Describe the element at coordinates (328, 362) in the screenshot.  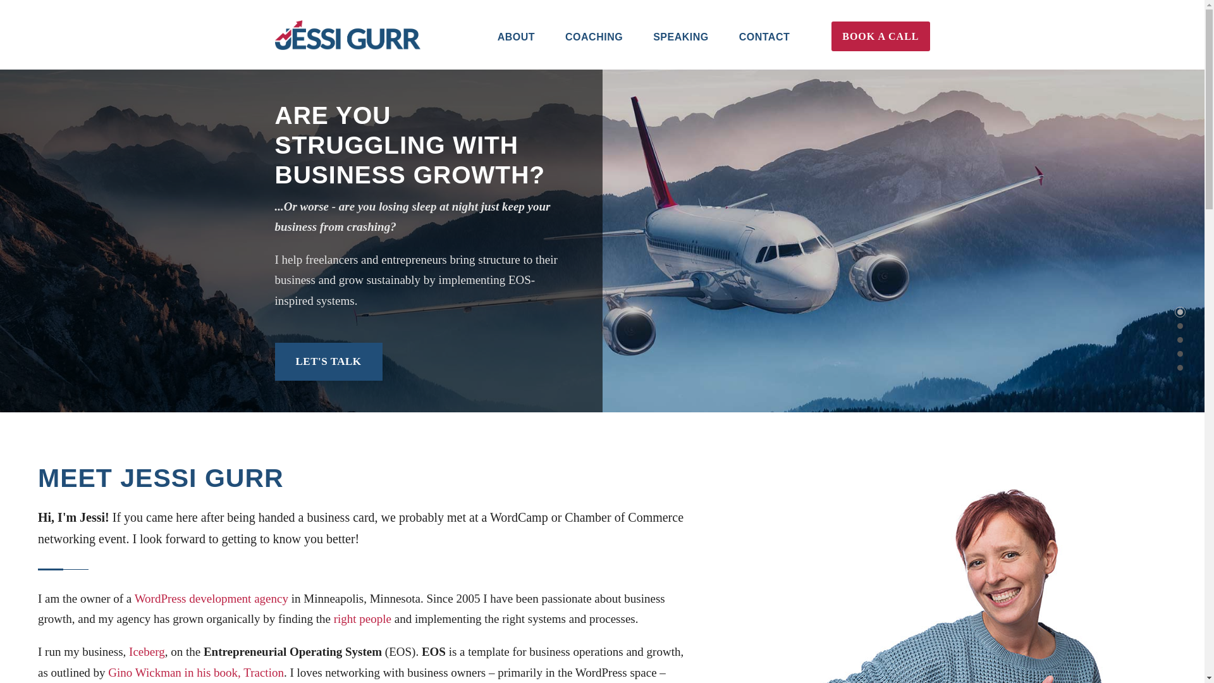
I see `LET'S TALK` at that location.